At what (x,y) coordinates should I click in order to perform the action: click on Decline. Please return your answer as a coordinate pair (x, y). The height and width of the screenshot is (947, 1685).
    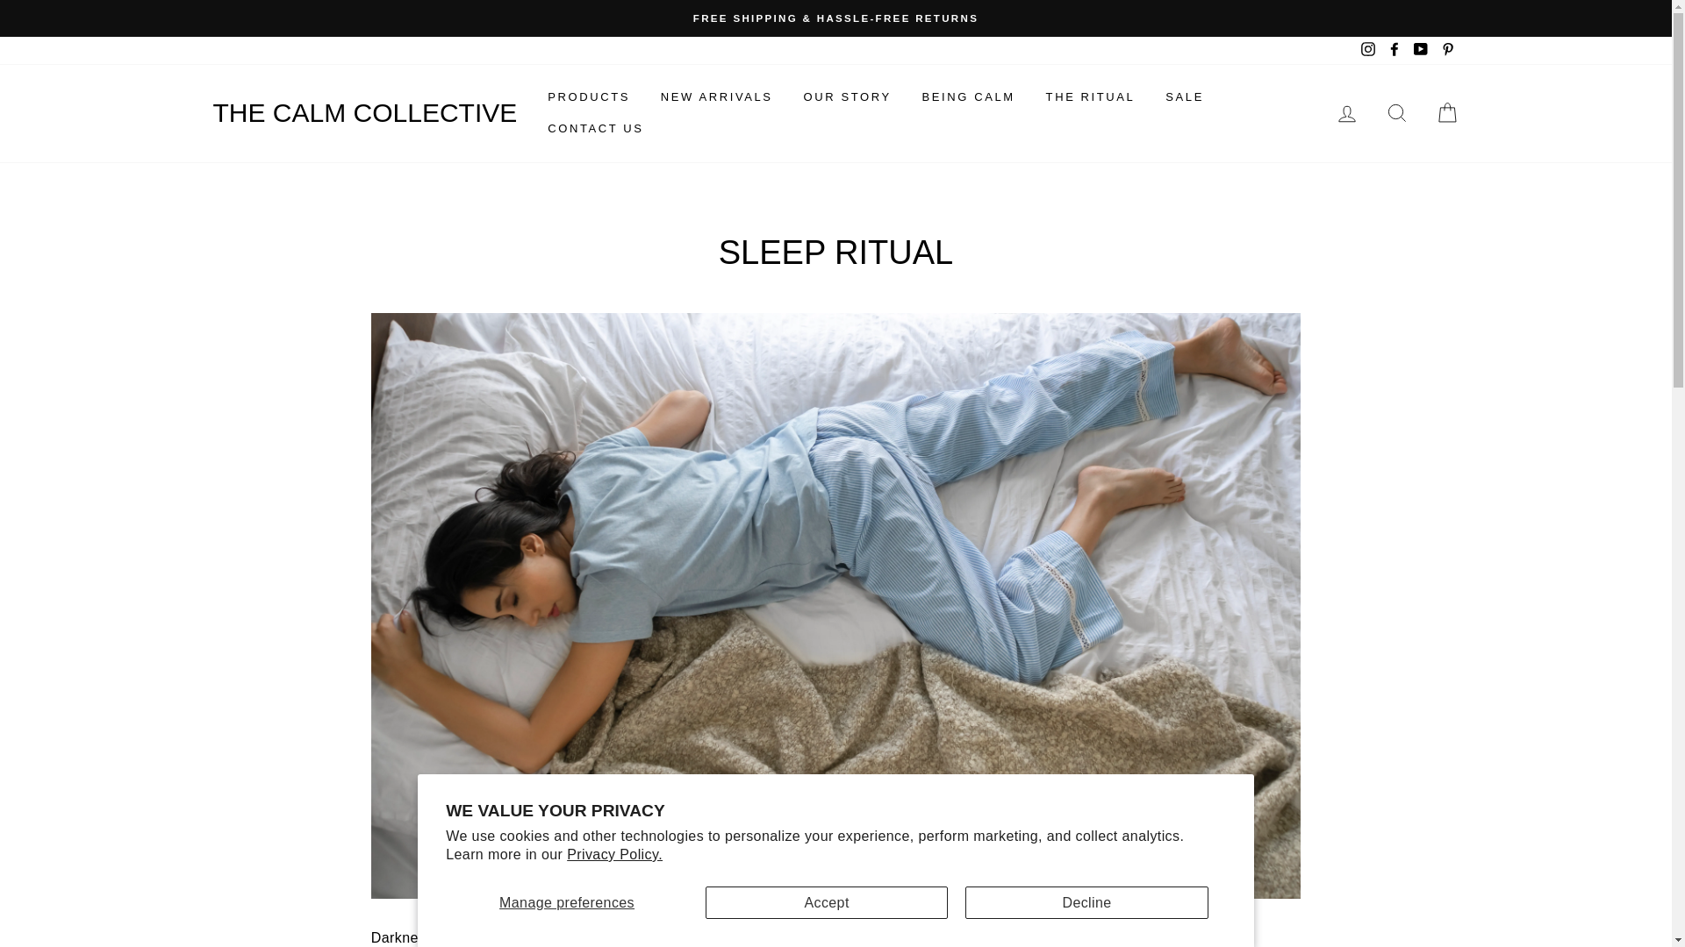
    Looking at the image, I should click on (1086, 901).